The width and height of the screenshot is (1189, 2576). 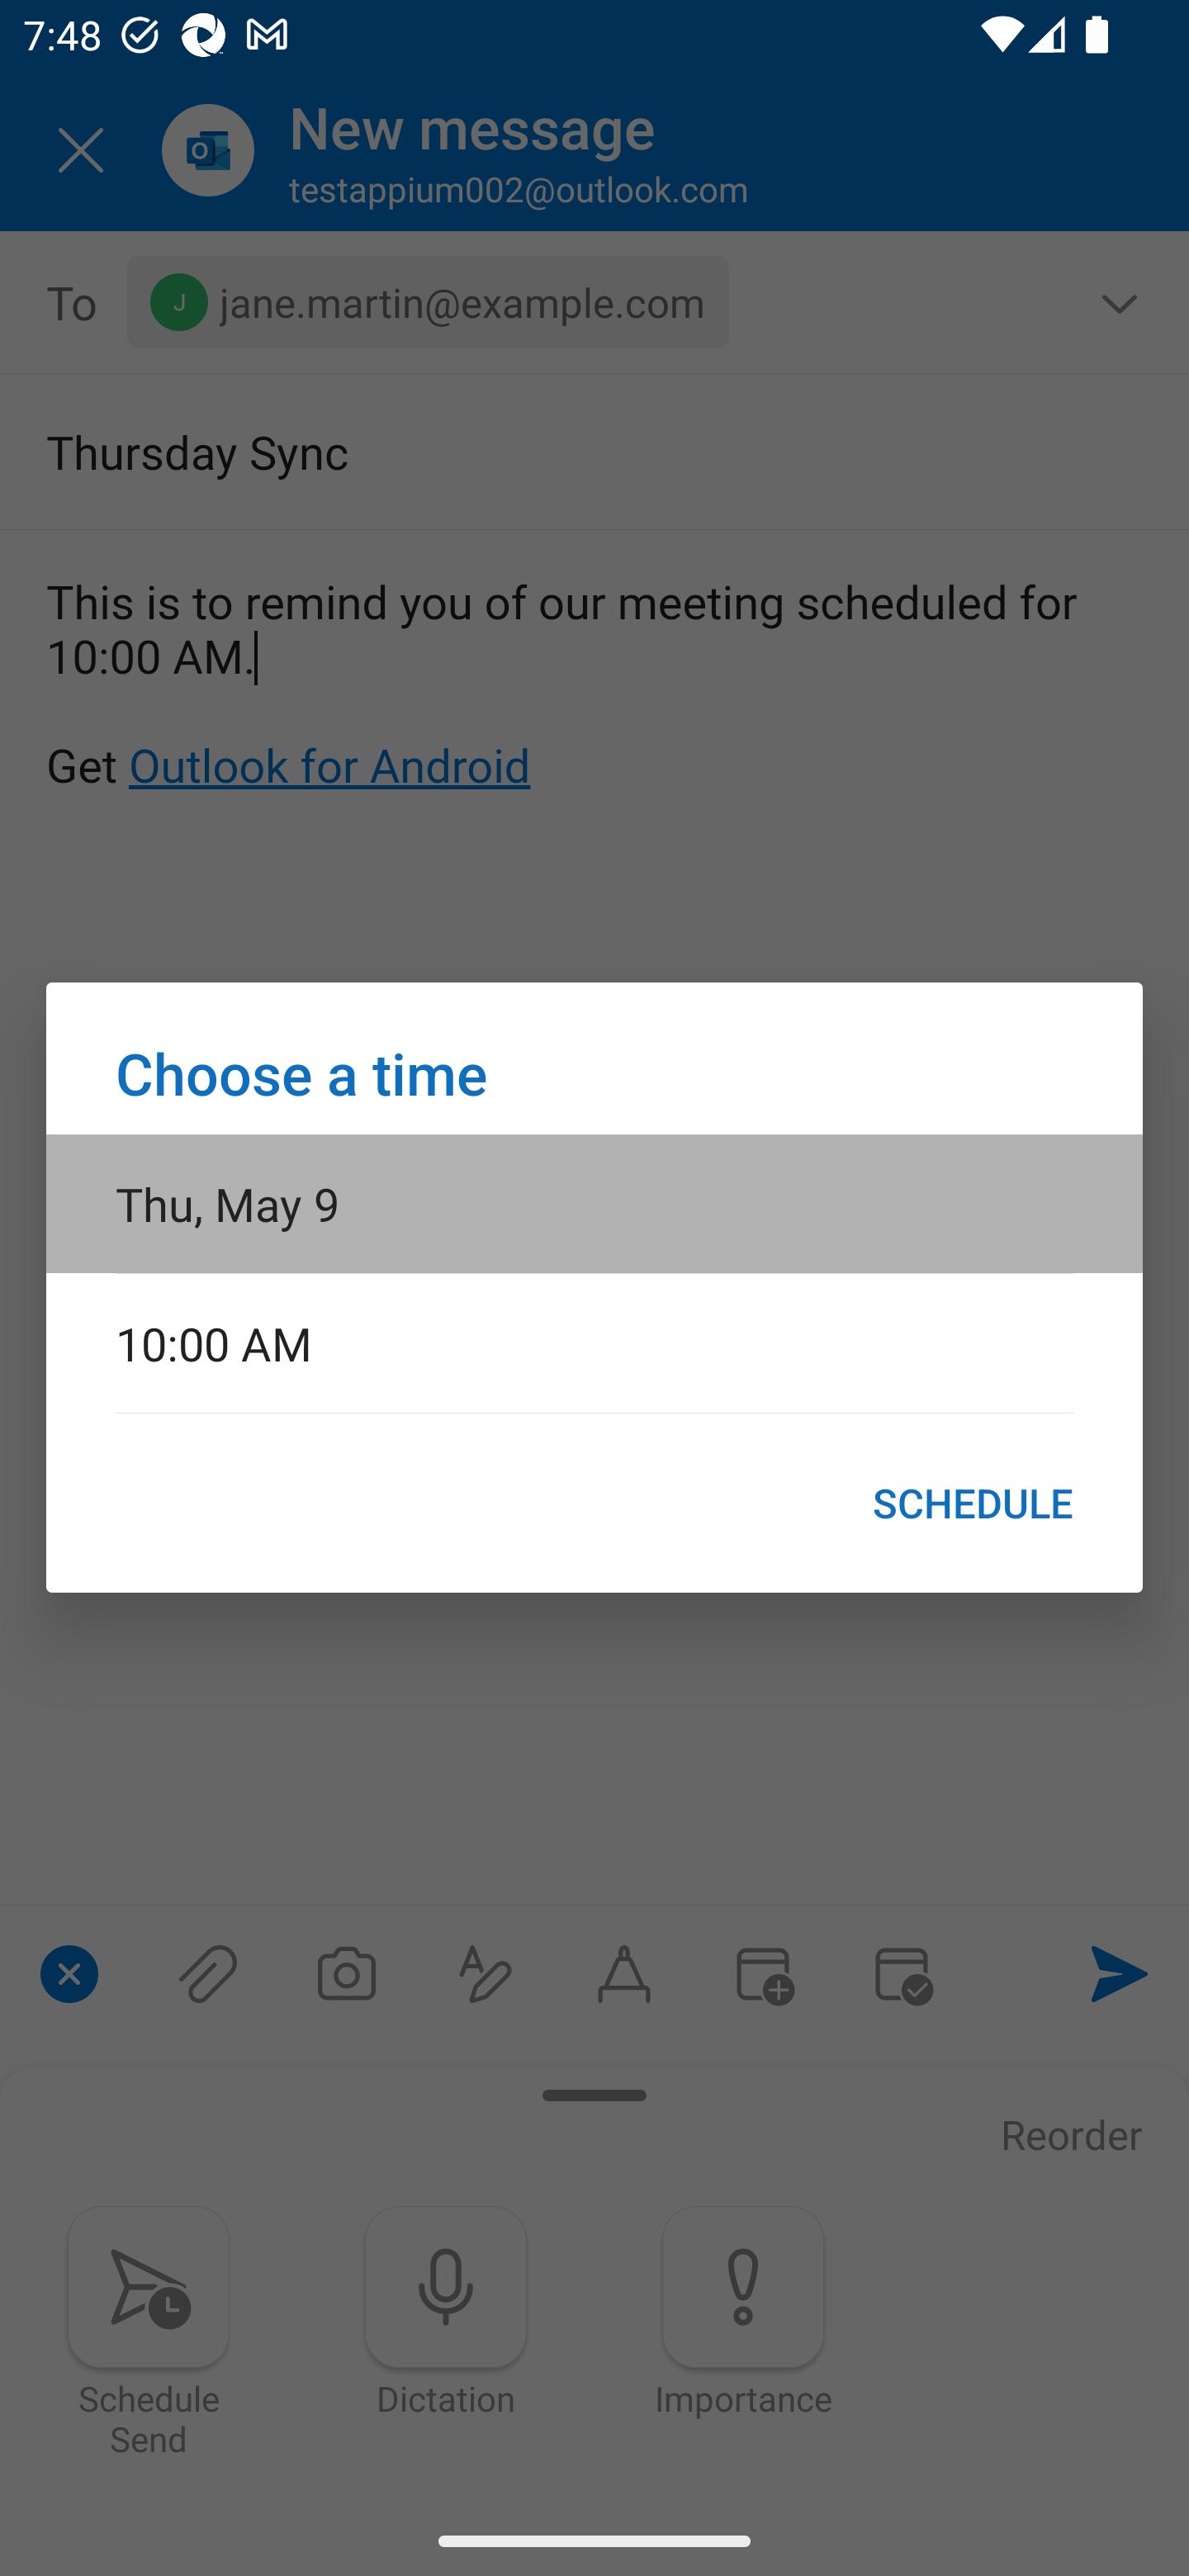 What do you see at coordinates (973, 1503) in the screenshot?
I see `SCHEDULE` at bounding box center [973, 1503].